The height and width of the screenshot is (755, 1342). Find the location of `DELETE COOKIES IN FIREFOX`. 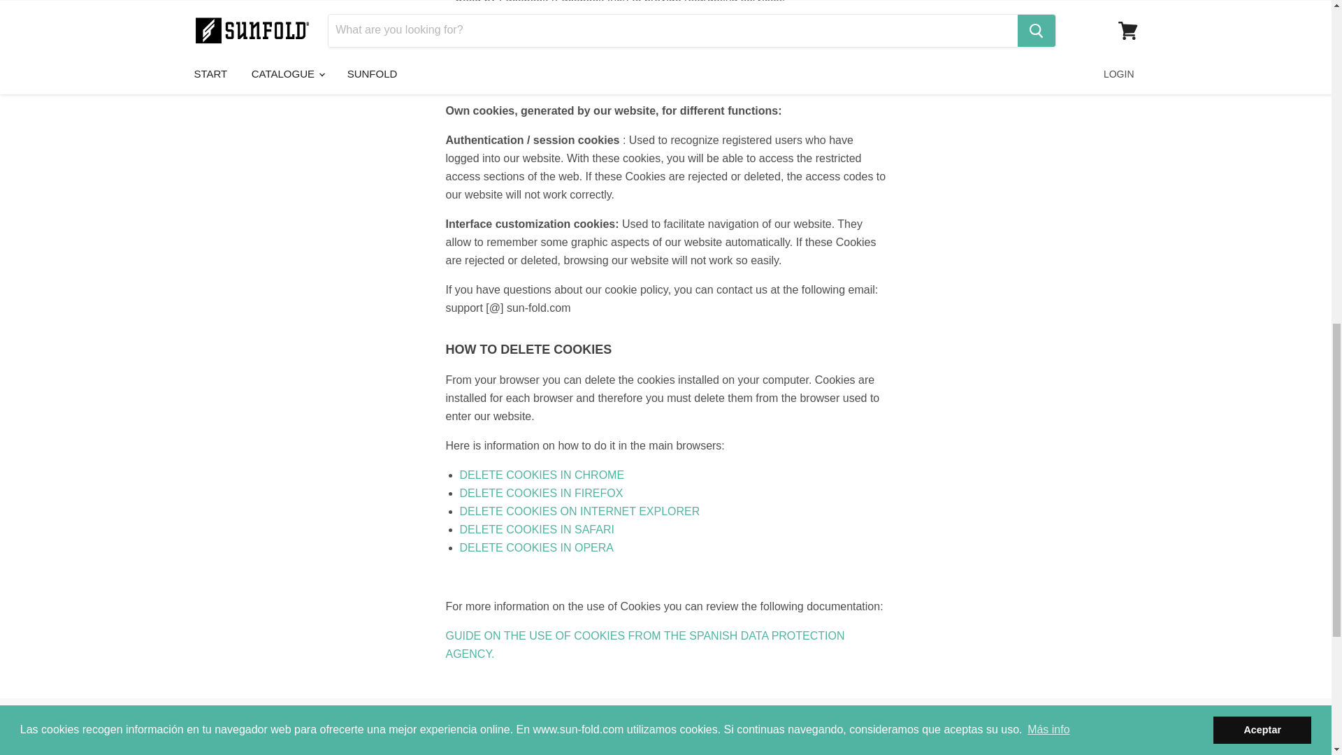

DELETE COOKIES IN FIREFOX is located at coordinates (542, 492).